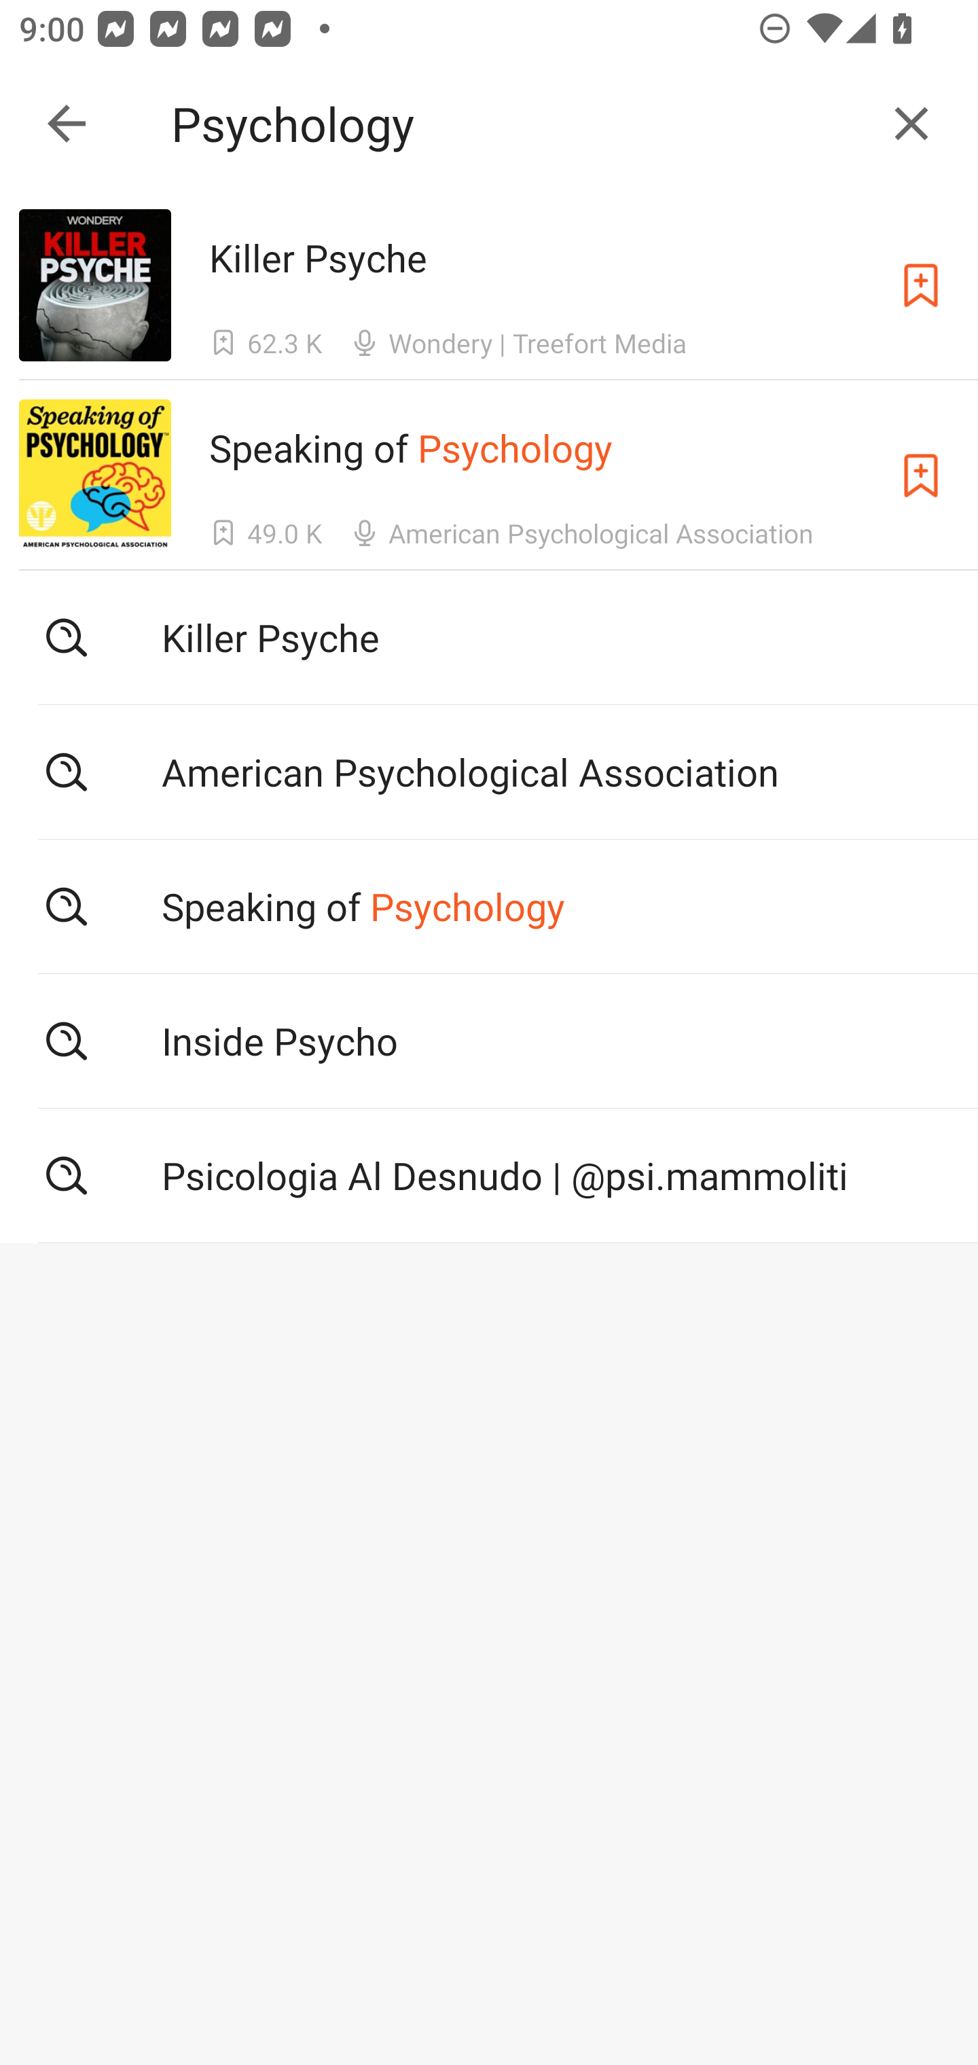 This screenshot has width=978, height=2065. I want to click on Collapse, so click(67, 124).